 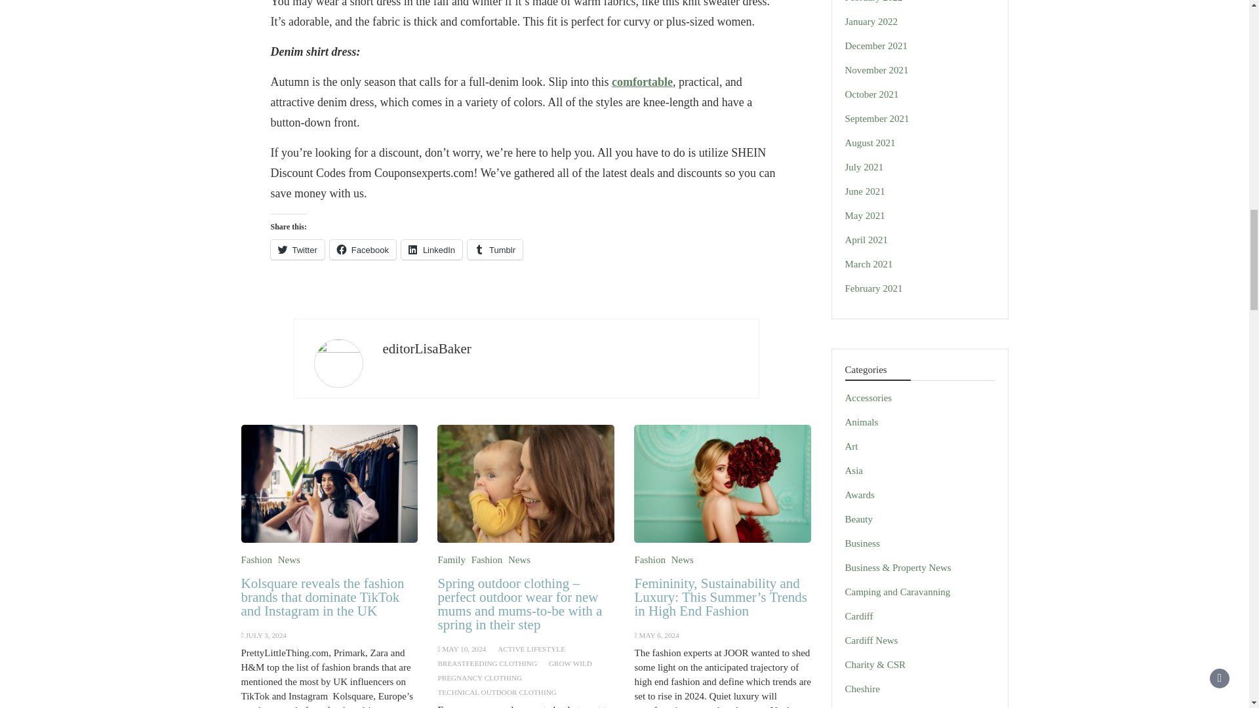 I want to click on Click to share on Twitter, so click(x=296, y=250).